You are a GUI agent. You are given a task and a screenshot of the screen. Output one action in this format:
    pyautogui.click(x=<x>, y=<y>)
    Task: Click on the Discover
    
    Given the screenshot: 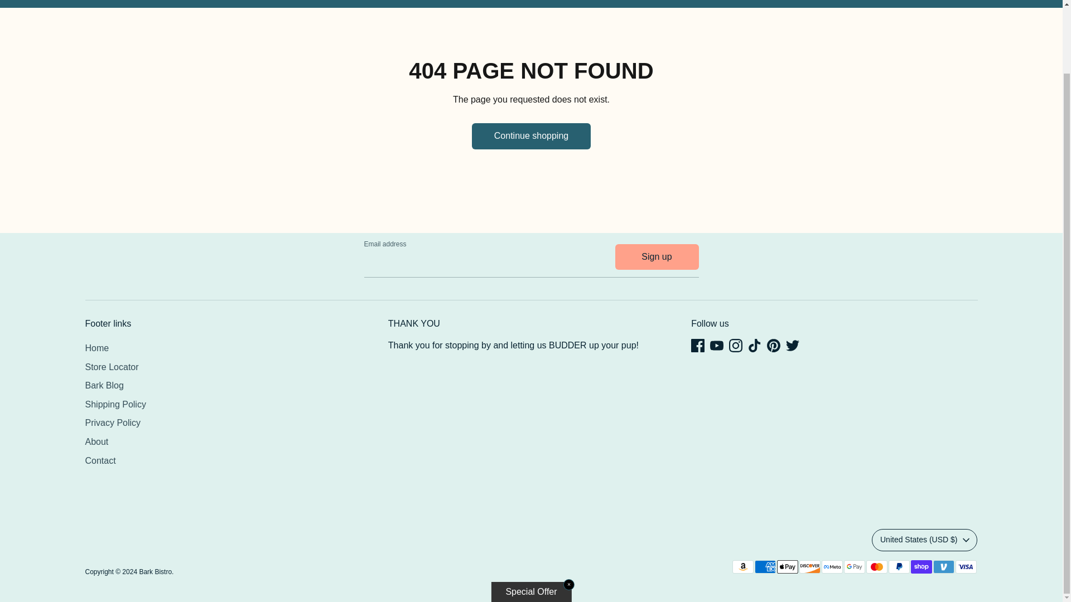 What is the action you would take?
    pyautogui.click(x=809, y=567)
    